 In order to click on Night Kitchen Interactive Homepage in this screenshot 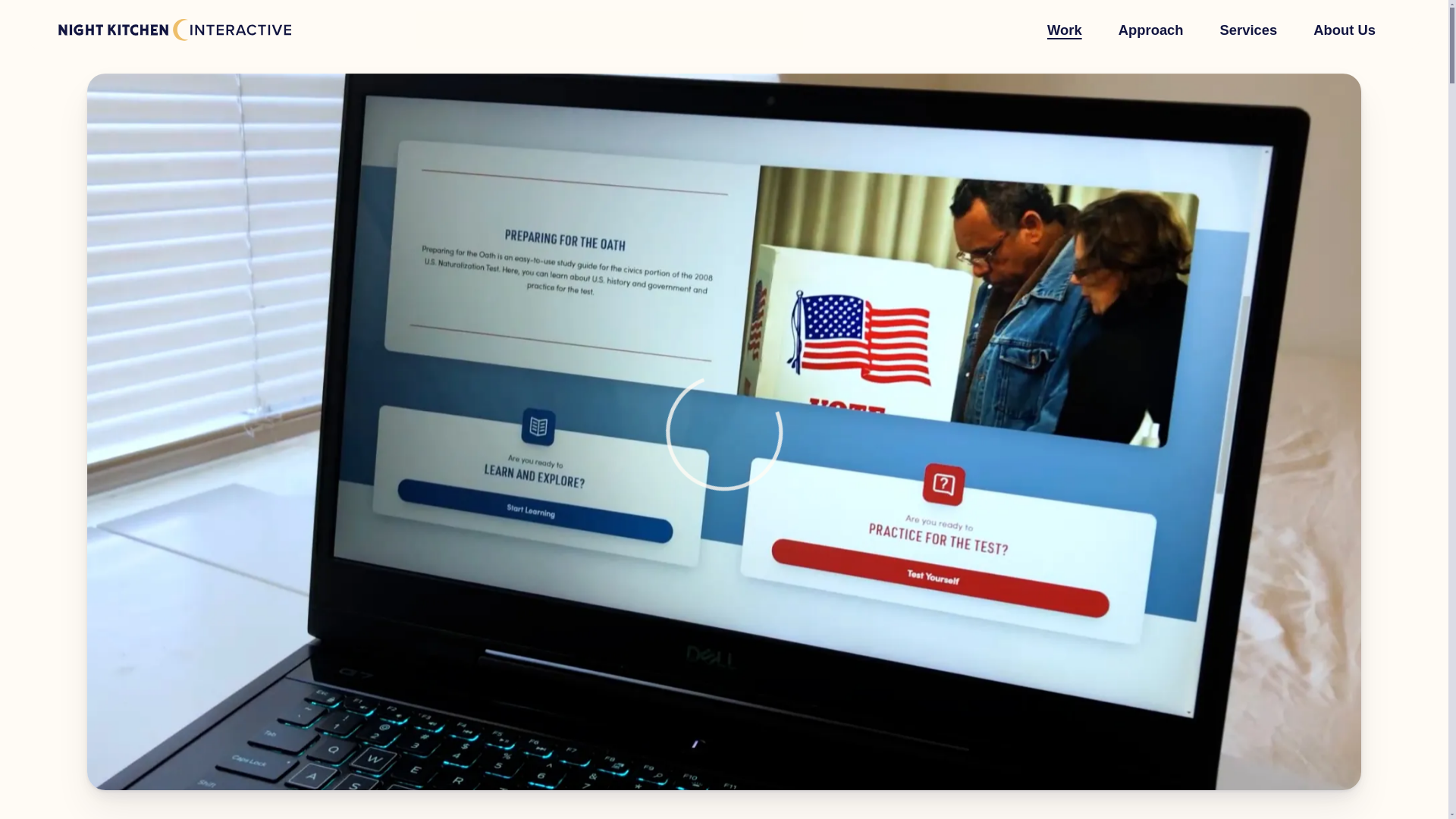, I will do `click(174, 30)`.